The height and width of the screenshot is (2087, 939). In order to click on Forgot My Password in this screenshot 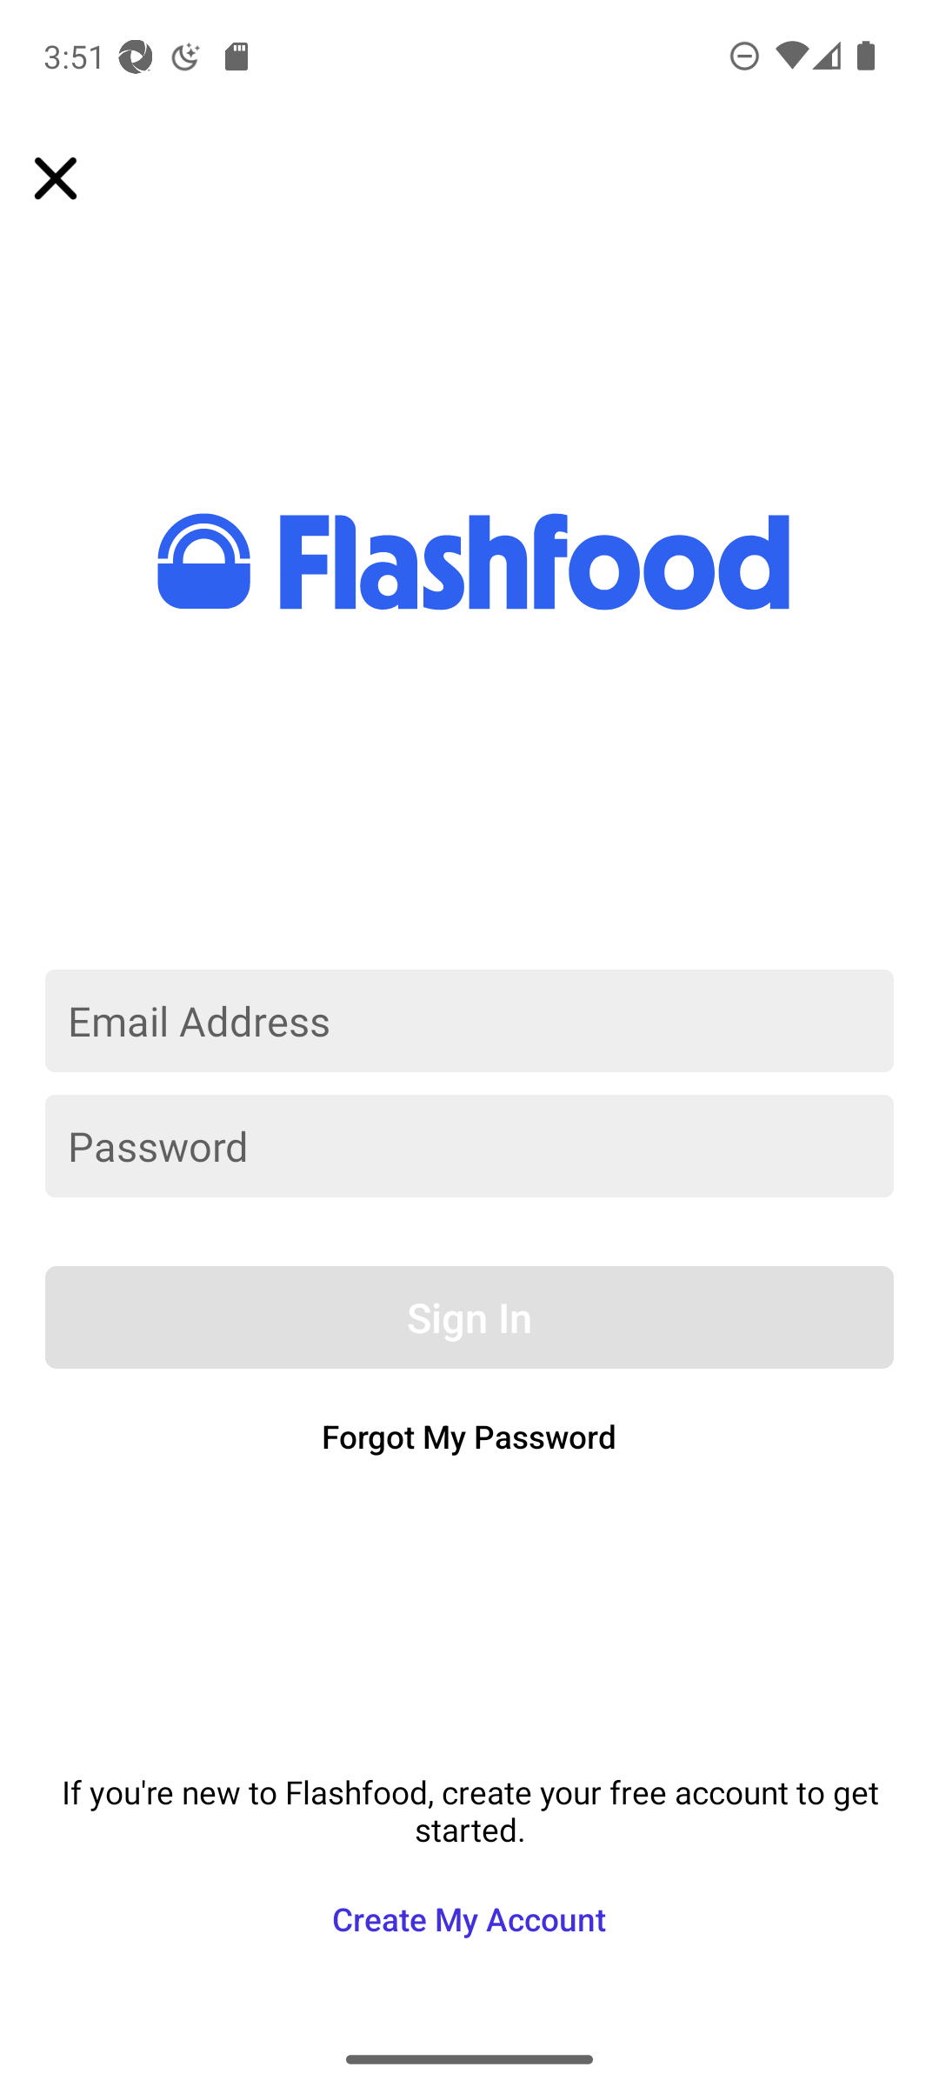, I will do `click(469, 1437)`.